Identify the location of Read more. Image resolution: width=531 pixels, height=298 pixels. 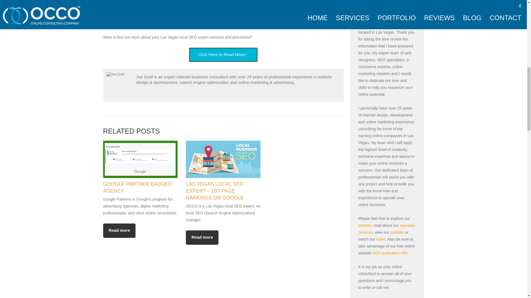
(119, 231).